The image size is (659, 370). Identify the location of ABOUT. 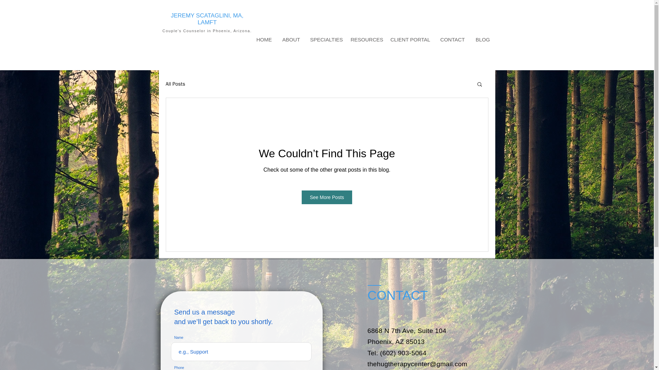
(291, 40).